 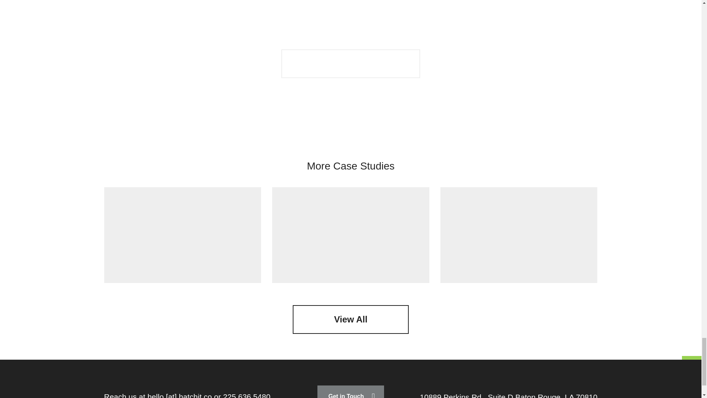 What do you see at coordinates (351, 63) in the screenshot?
I see `Start a Project` at bounding box center [351, 63].